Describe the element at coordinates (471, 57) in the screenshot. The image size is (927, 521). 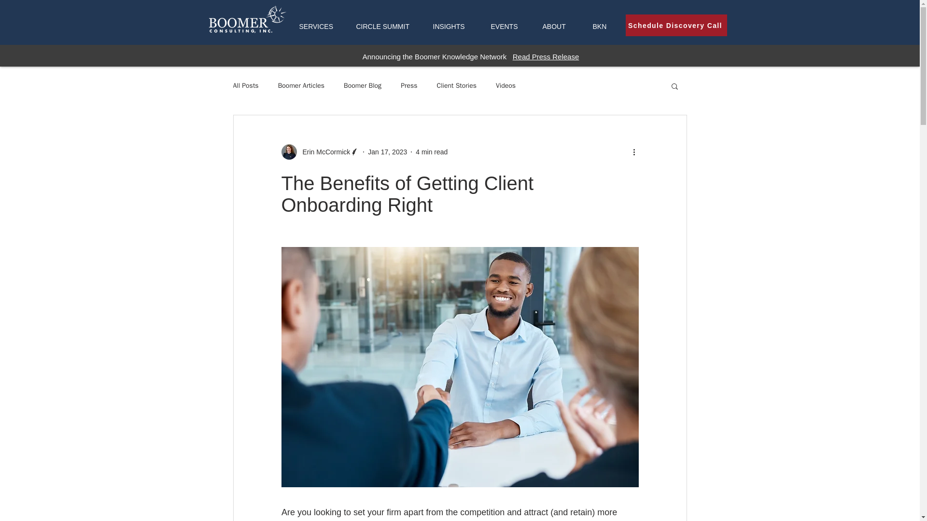
I see `Announcing the Boomer Knowledge Network   Read Press Release` at that location.